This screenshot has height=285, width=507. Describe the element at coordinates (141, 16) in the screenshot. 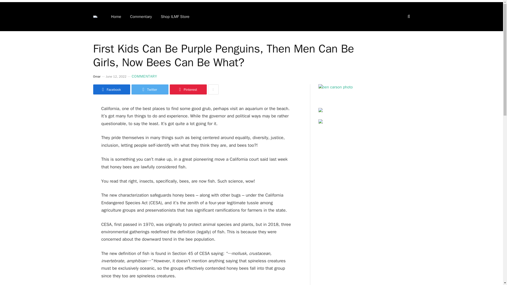

I see `Commentary` at that location.